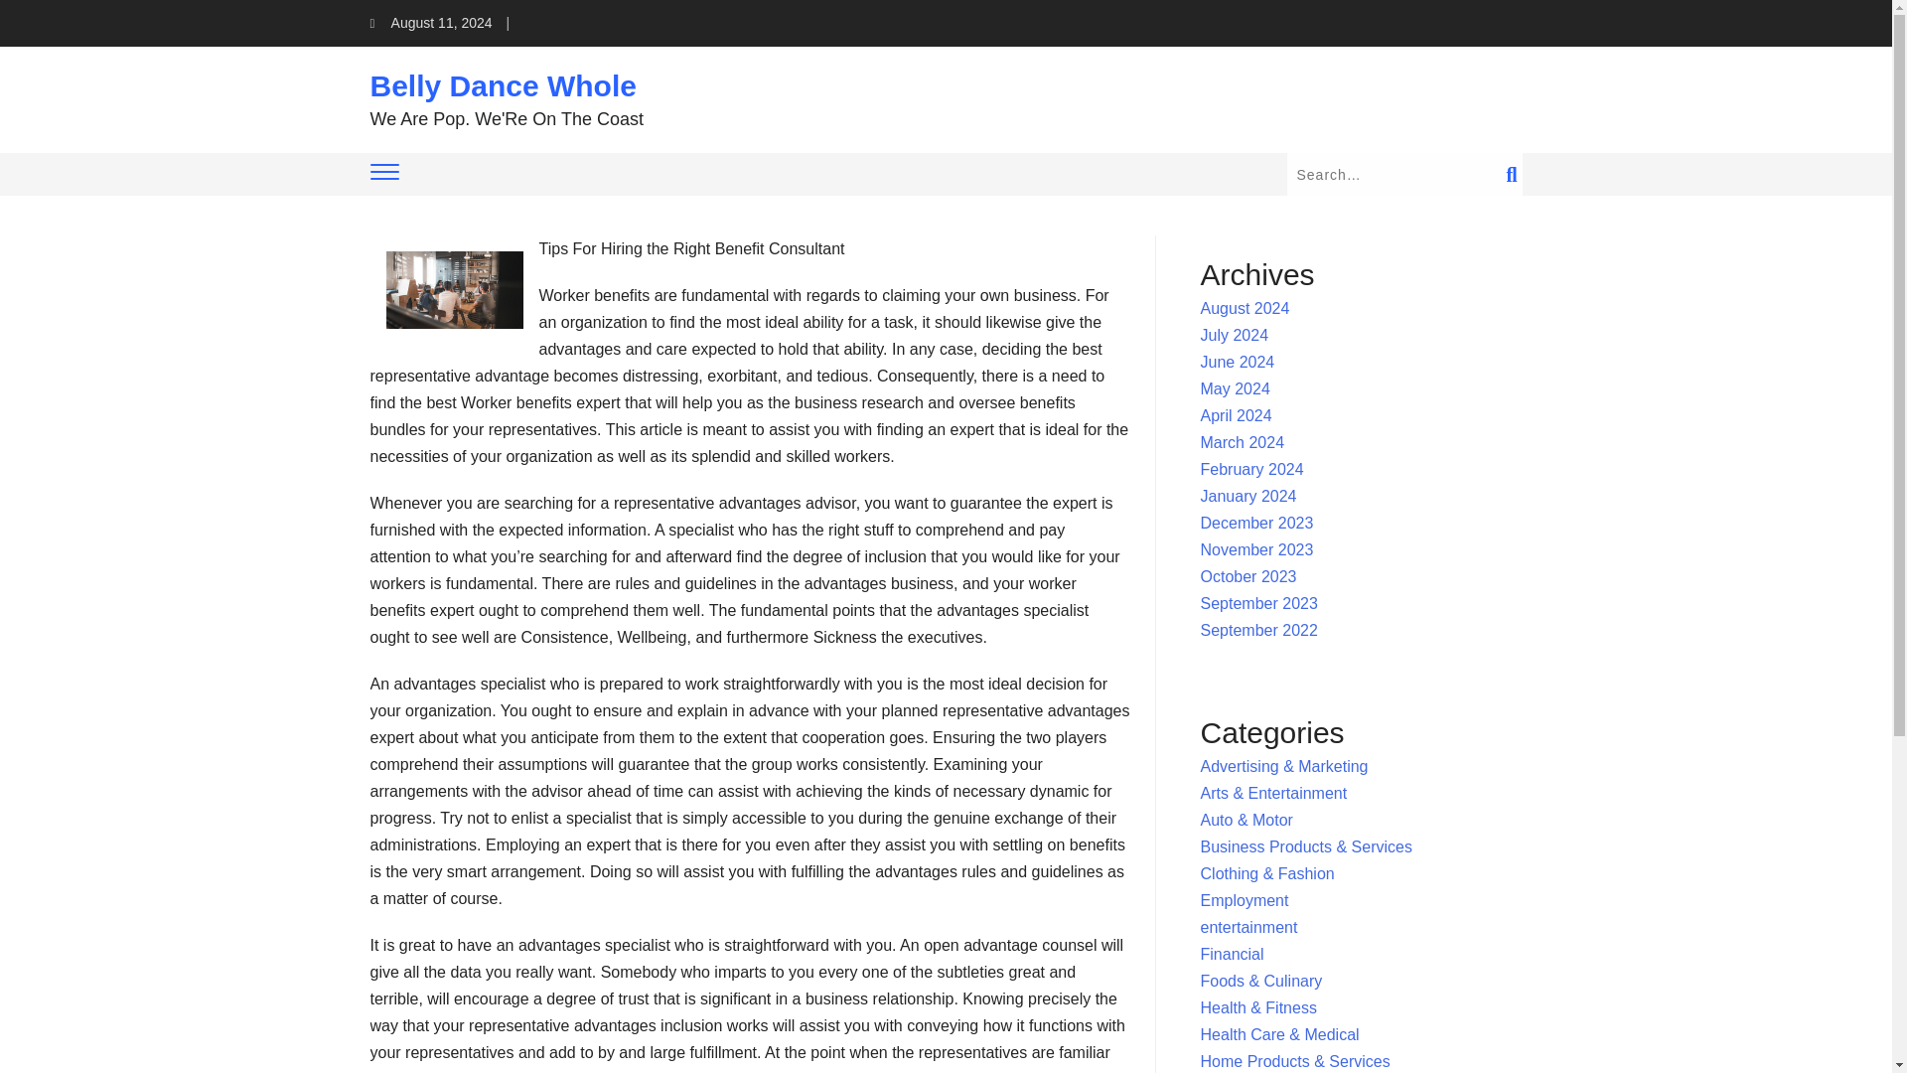  What do you see at coordinates (1257, 523) in the screenshot?
I see `December 2023` at bounding box center [1257, 523].